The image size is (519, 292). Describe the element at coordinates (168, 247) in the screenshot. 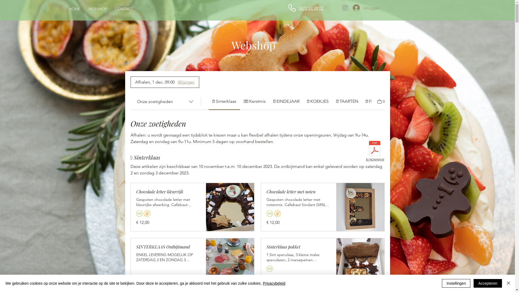

I see `SINTERKLAAS Ontbijtmand` at that location.